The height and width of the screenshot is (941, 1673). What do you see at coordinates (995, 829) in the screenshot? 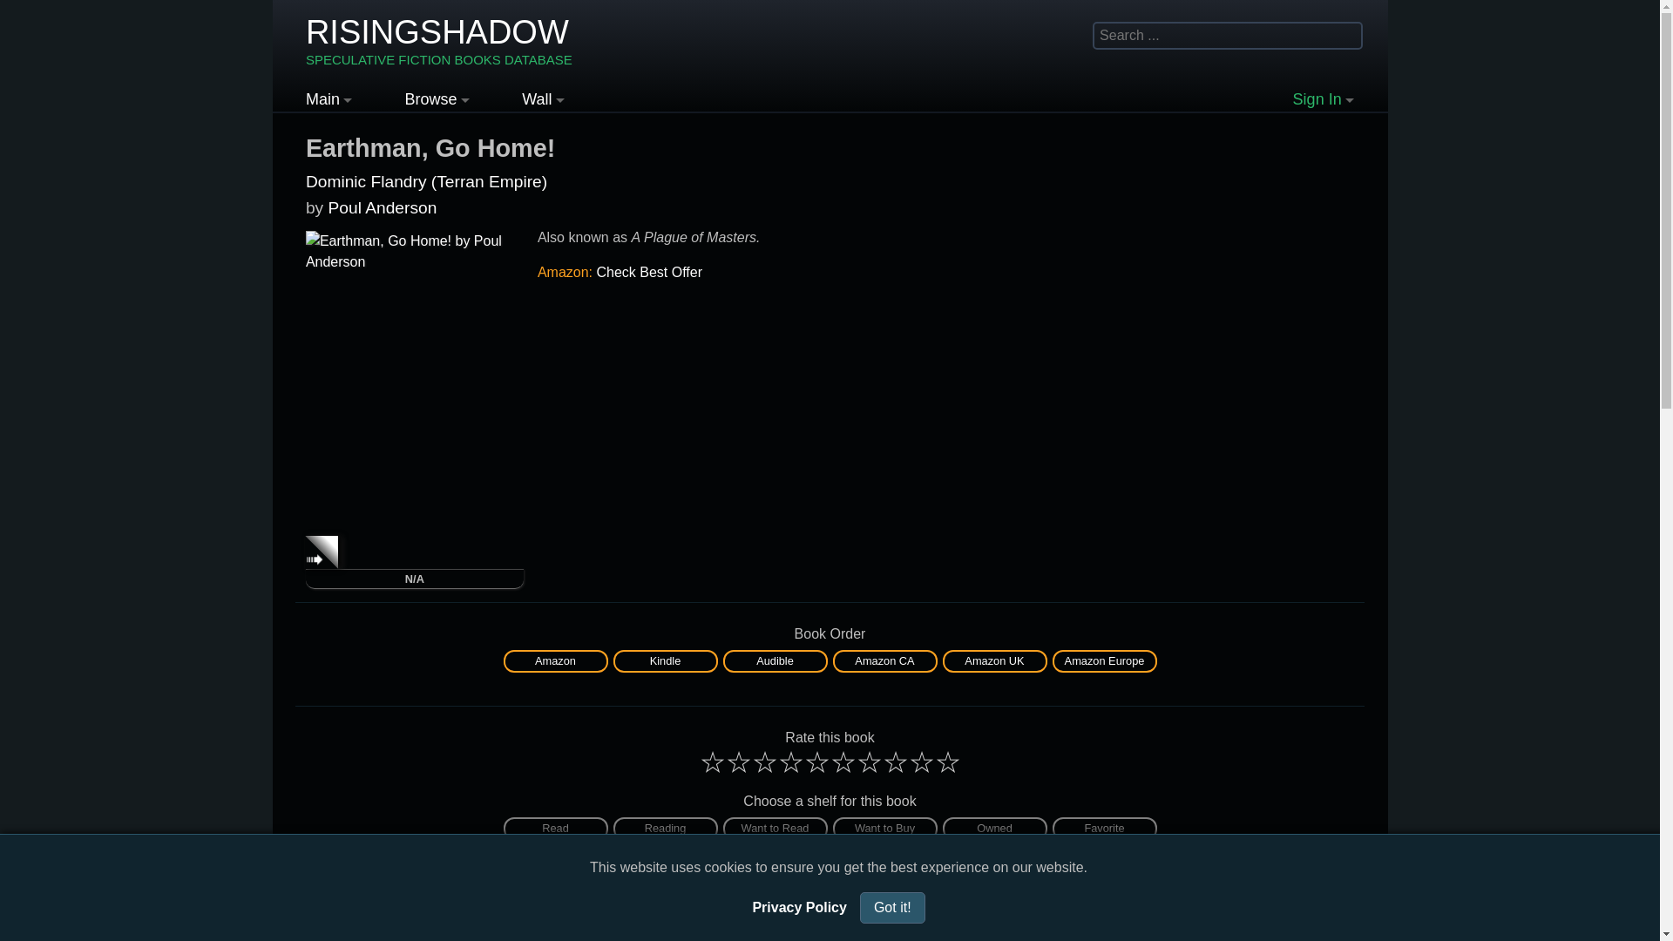
I see `Kindle` at bounding box center [995, 829].